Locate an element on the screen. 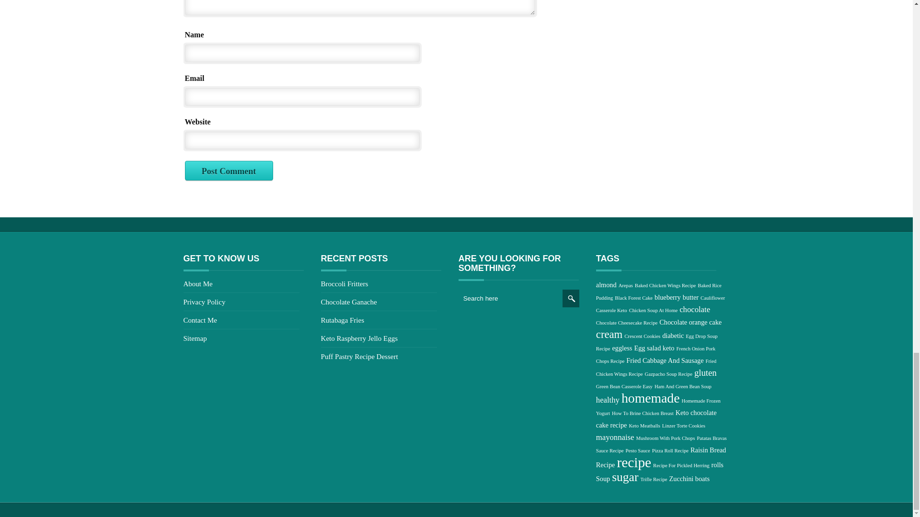  Post Comment is located at coordinates (229, 171).